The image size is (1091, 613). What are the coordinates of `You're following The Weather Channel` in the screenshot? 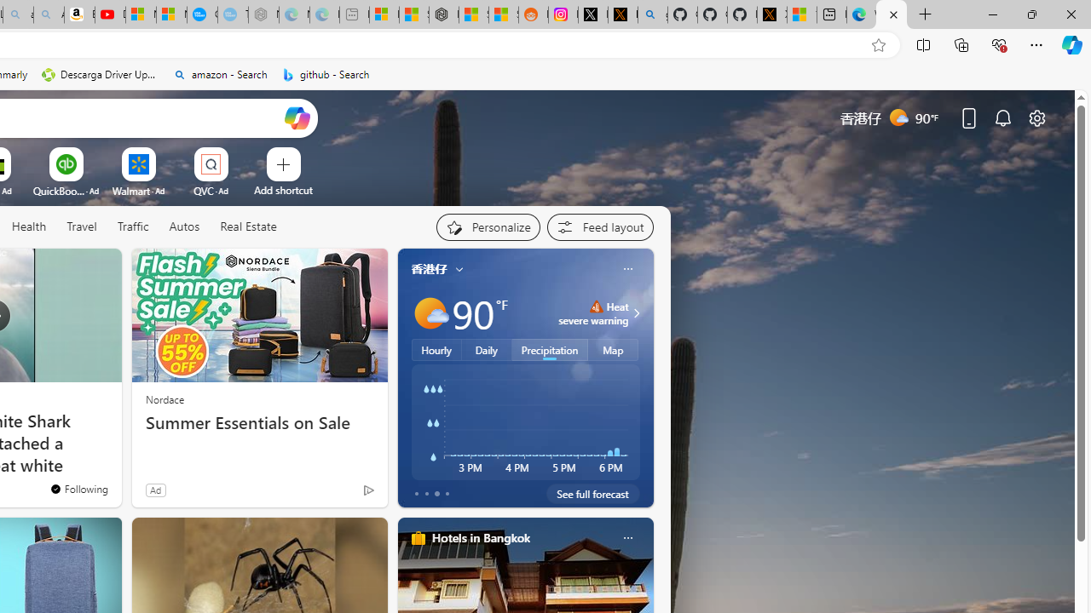 It's located at (332, 494).